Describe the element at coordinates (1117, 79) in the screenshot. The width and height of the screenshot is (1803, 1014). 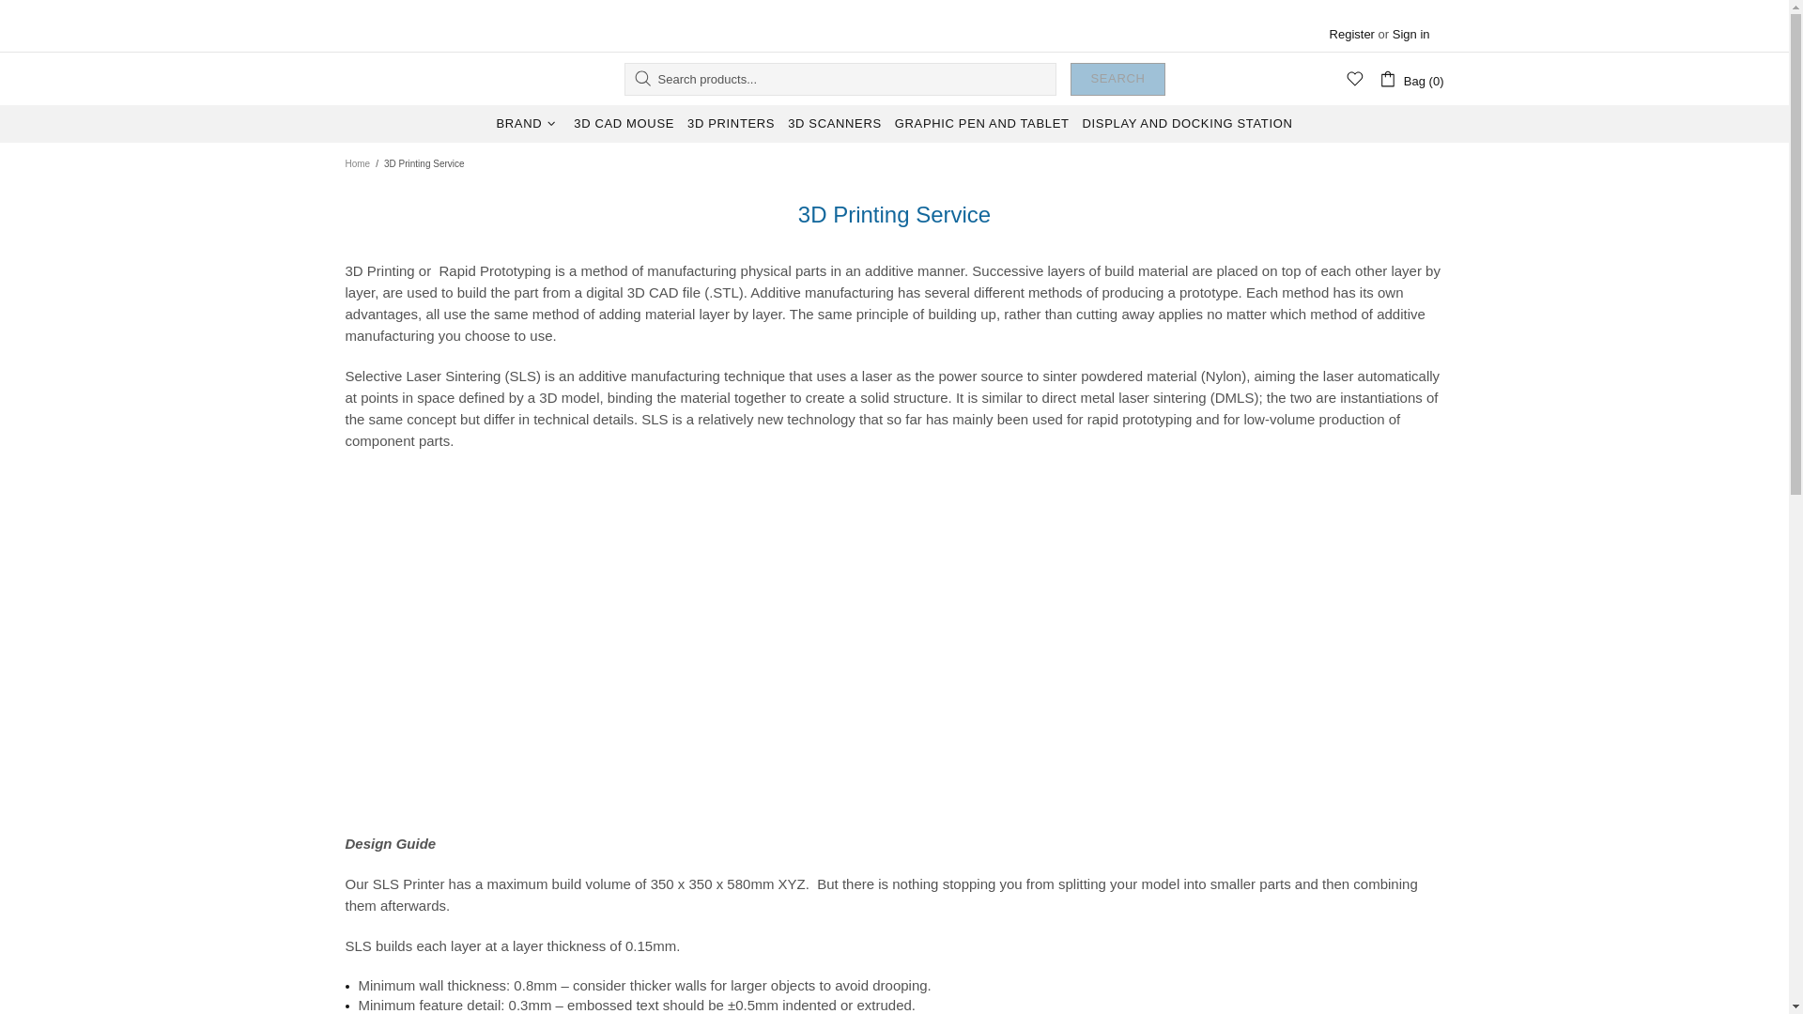
I see `SEARCH` at that location.